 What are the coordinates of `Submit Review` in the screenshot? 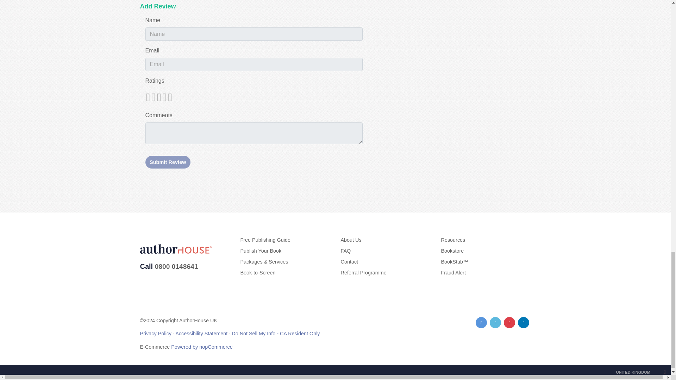 It's located at (168, 162).